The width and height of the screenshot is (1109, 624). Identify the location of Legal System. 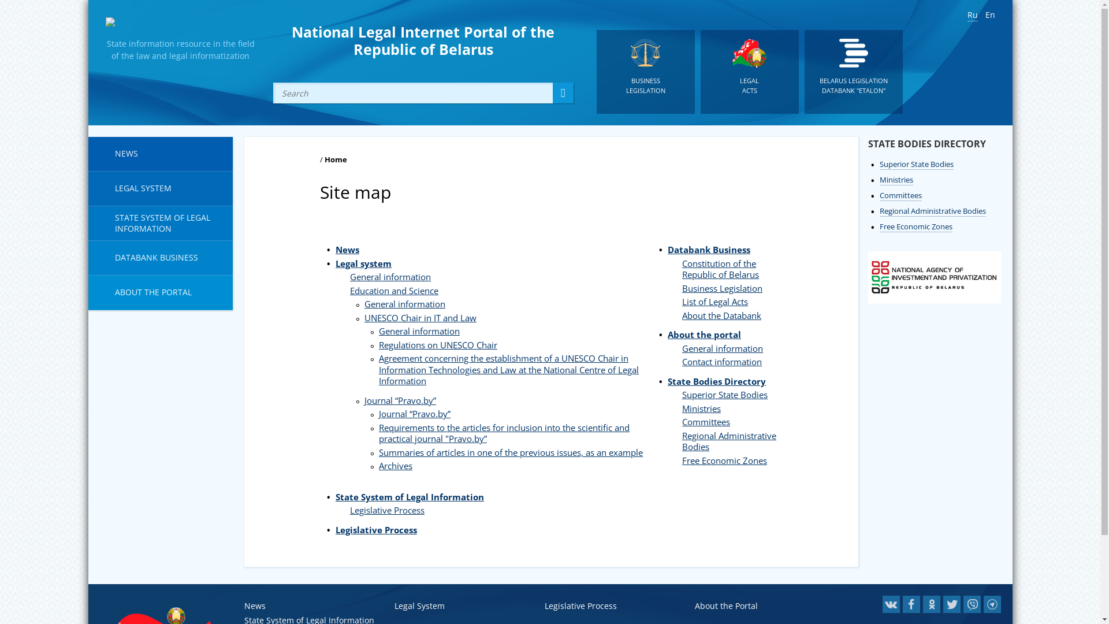
(419, 606).